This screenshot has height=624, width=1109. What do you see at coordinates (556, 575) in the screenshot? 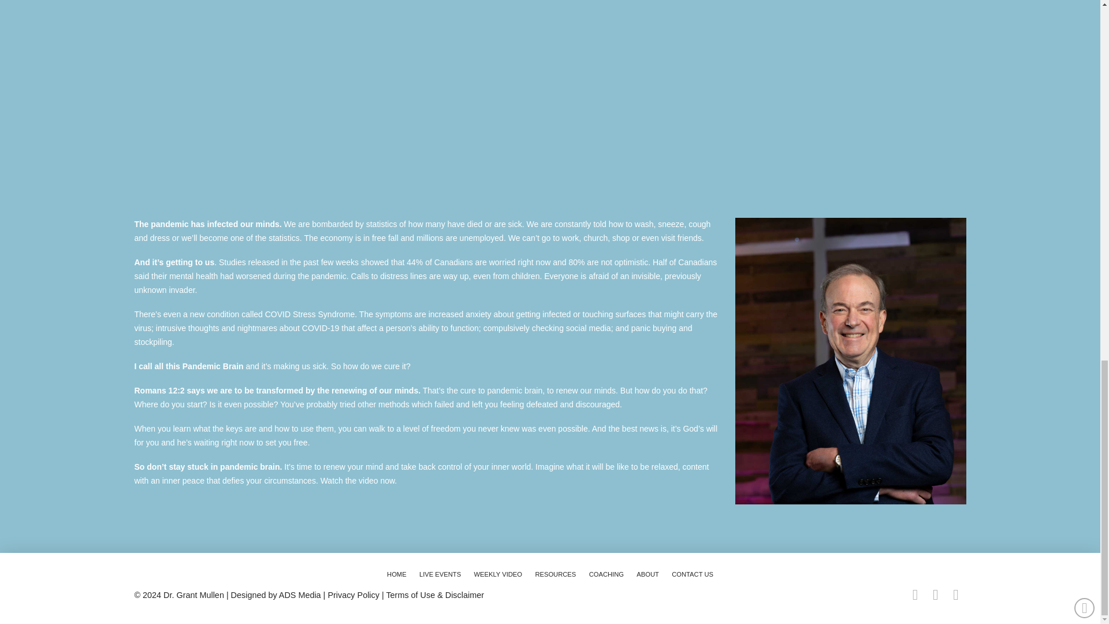
I see `RESOURCES` at bounding box center [556, 575].